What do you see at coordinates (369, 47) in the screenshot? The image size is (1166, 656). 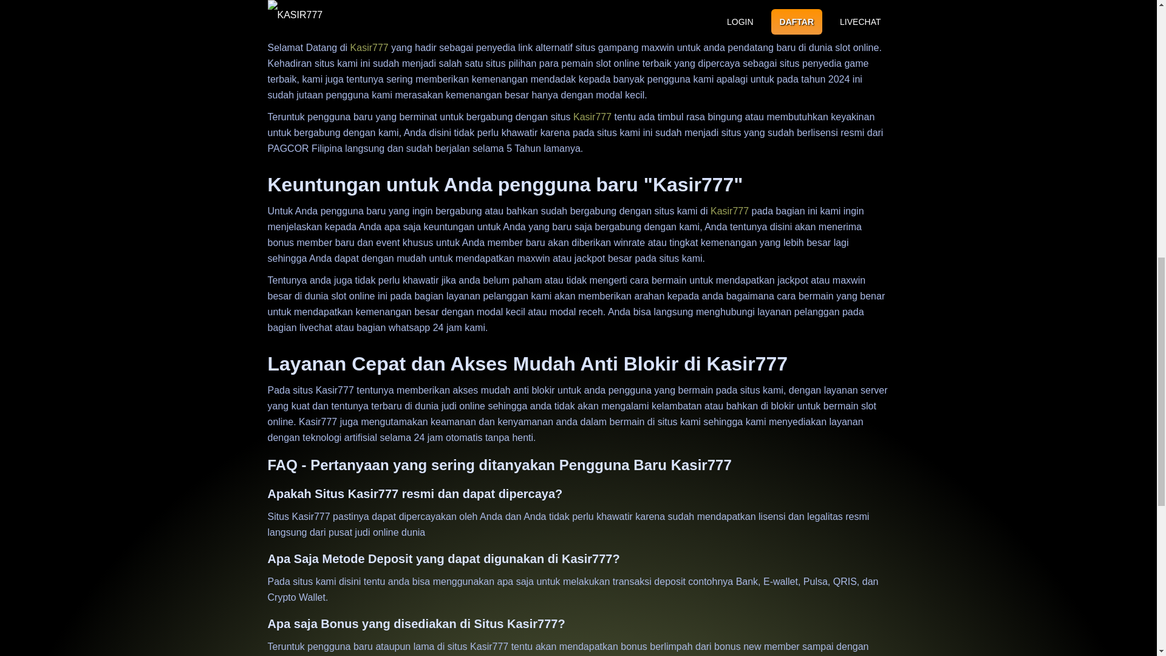 I see `Kasir777` at bounding box center [369, 47].